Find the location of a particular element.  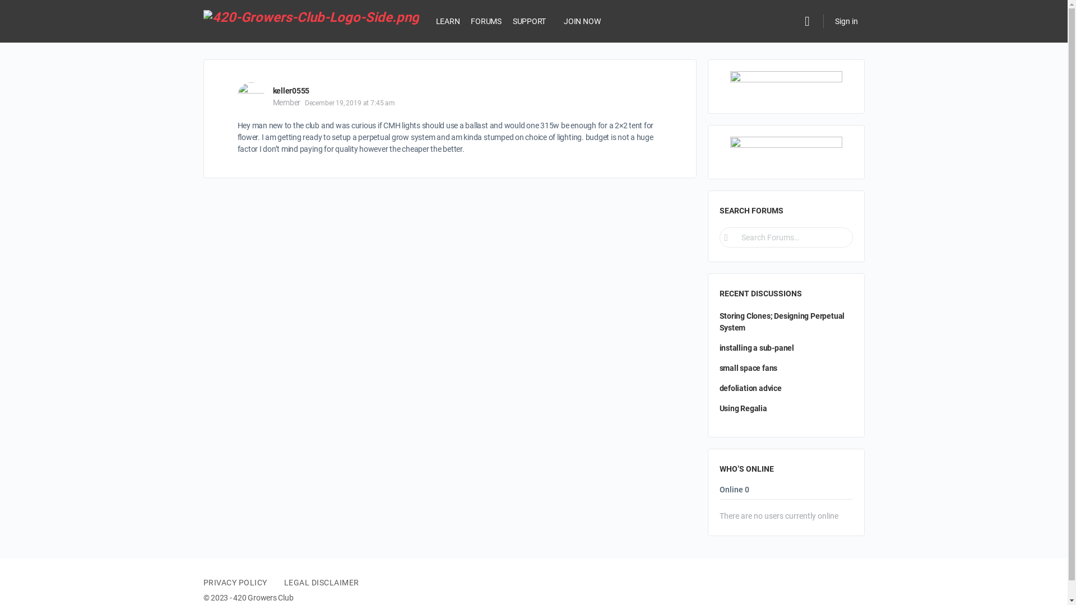

JOIN NOW is located at coordinates (582, 21).